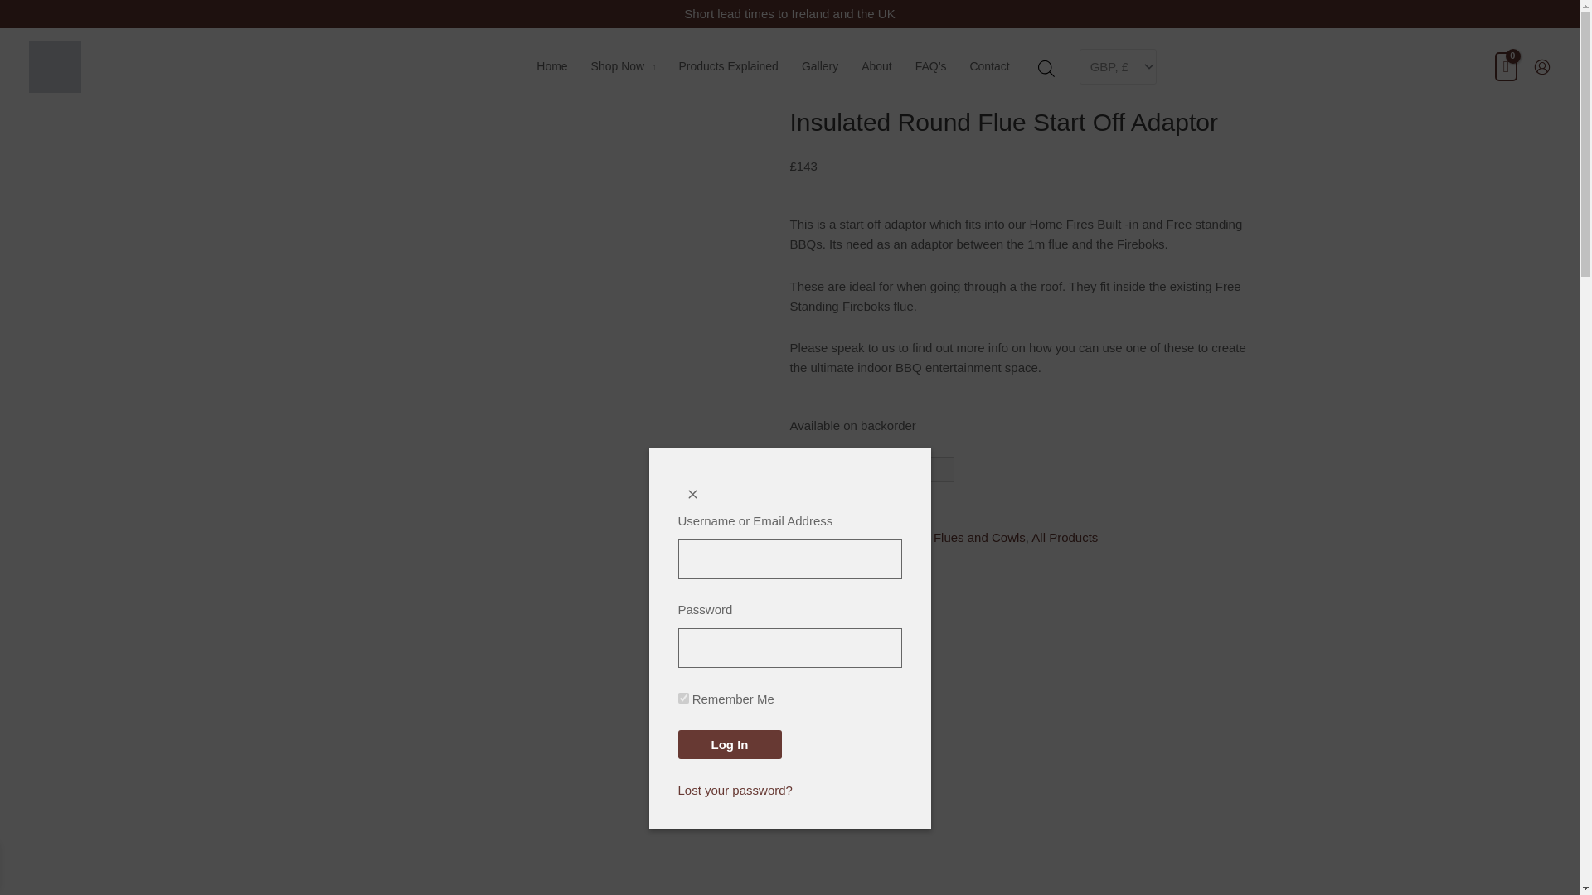 The width and height of the screenshot is (1592, 895). I want to click on Add to cart, so click(856, 496).